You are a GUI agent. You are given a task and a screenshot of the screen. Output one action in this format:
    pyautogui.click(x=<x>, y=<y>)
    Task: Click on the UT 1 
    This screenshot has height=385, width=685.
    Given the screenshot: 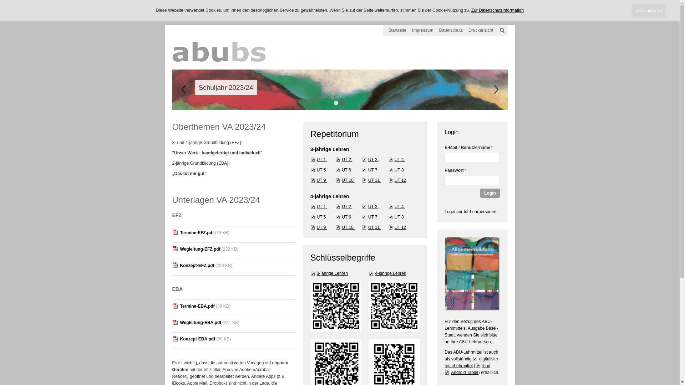 What is the action you would take?
    pyautogui.click(x=319, y=159)
    